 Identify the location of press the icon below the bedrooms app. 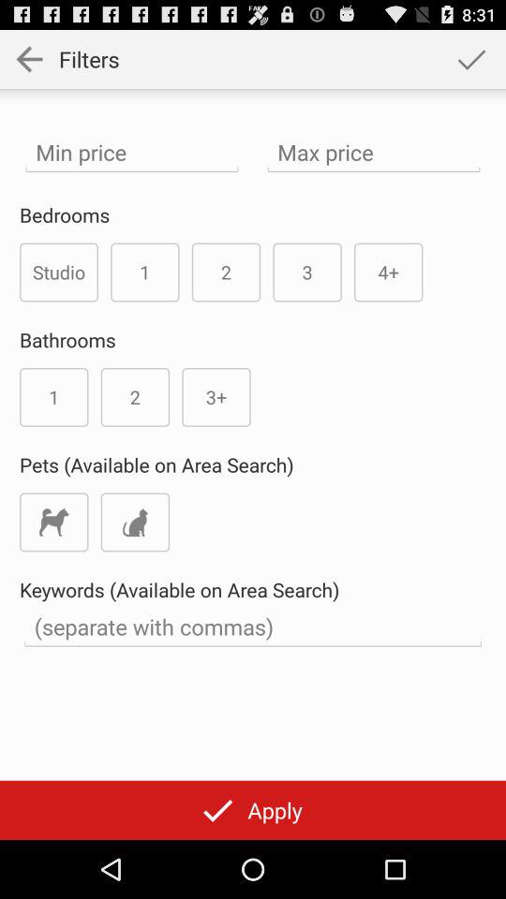
(59, 272).